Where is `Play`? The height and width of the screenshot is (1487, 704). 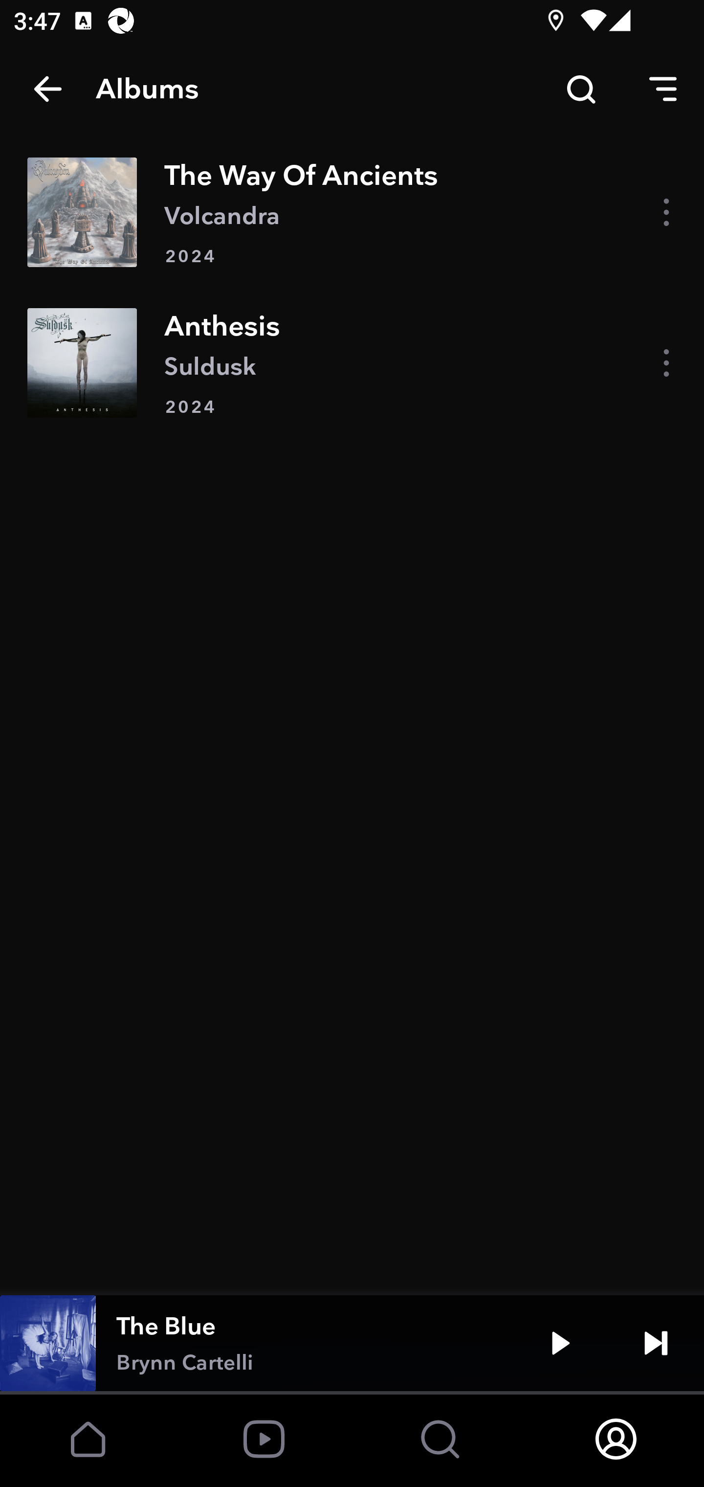
Play is located at coordinates (560, 1343).